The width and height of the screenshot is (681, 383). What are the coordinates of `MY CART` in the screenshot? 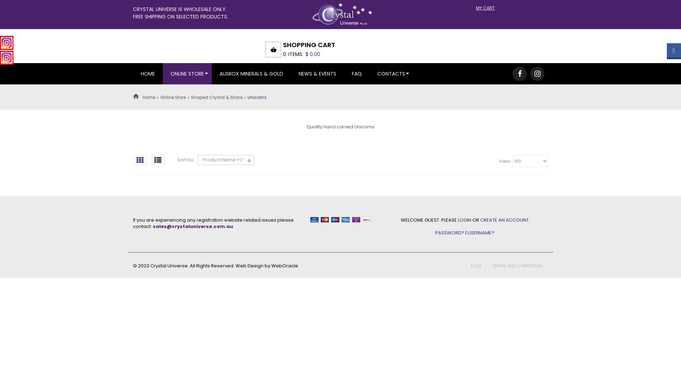 It's located at (482, 8).